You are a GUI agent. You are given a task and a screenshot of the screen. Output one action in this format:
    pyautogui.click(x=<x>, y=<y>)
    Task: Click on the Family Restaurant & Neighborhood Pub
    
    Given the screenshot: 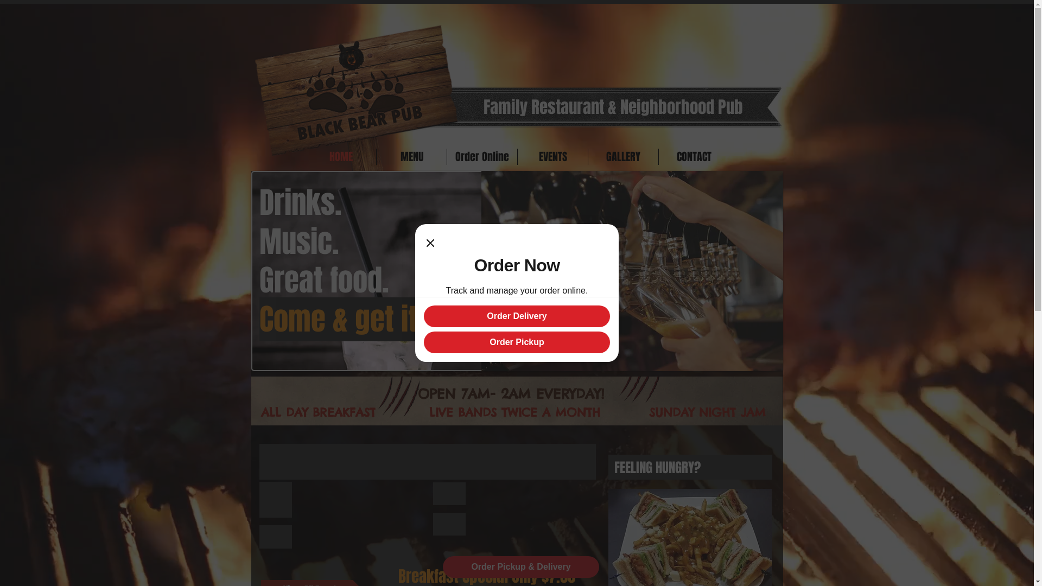 What is the action you would take?
    pyautogui.click(x=613, y=107)
    